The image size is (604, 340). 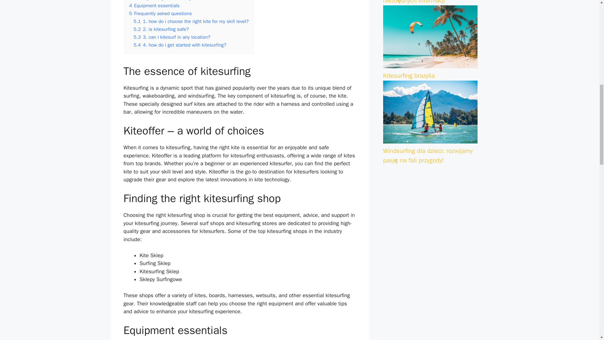 I want to click on 5.1 1. how do i choose the right kite for my skill level?, so click(x=191, y=21).